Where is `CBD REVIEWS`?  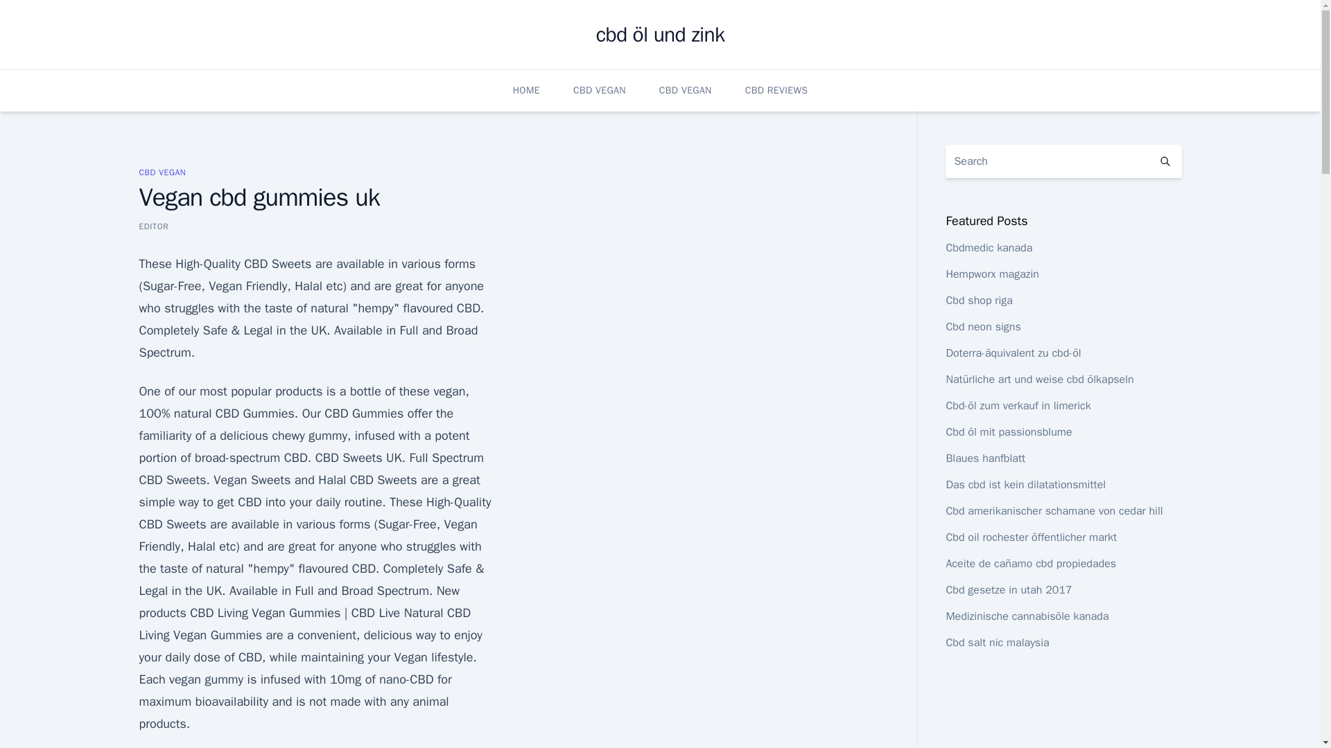 CBD REVIEWS is located at coordinates (776, 90).